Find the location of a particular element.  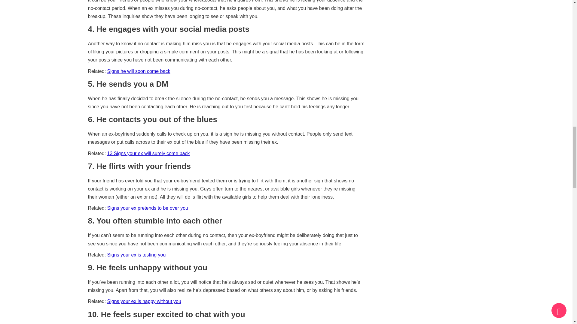

Signs your ex is testing you is located at coordinates (136, 255).